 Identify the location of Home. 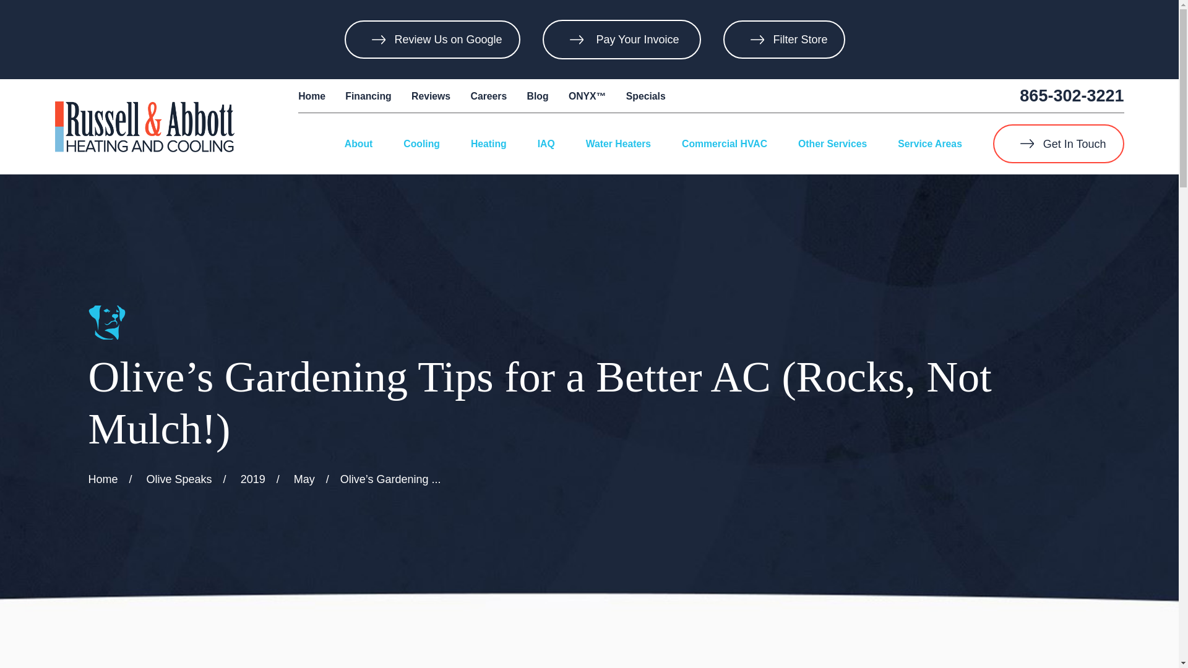
(144, 126).